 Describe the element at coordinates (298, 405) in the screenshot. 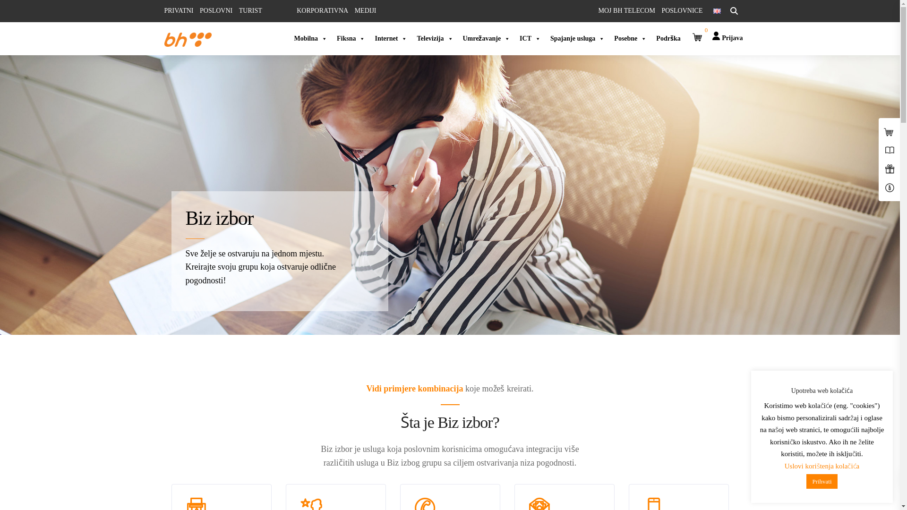

I see `Sponzorstva` at that location.